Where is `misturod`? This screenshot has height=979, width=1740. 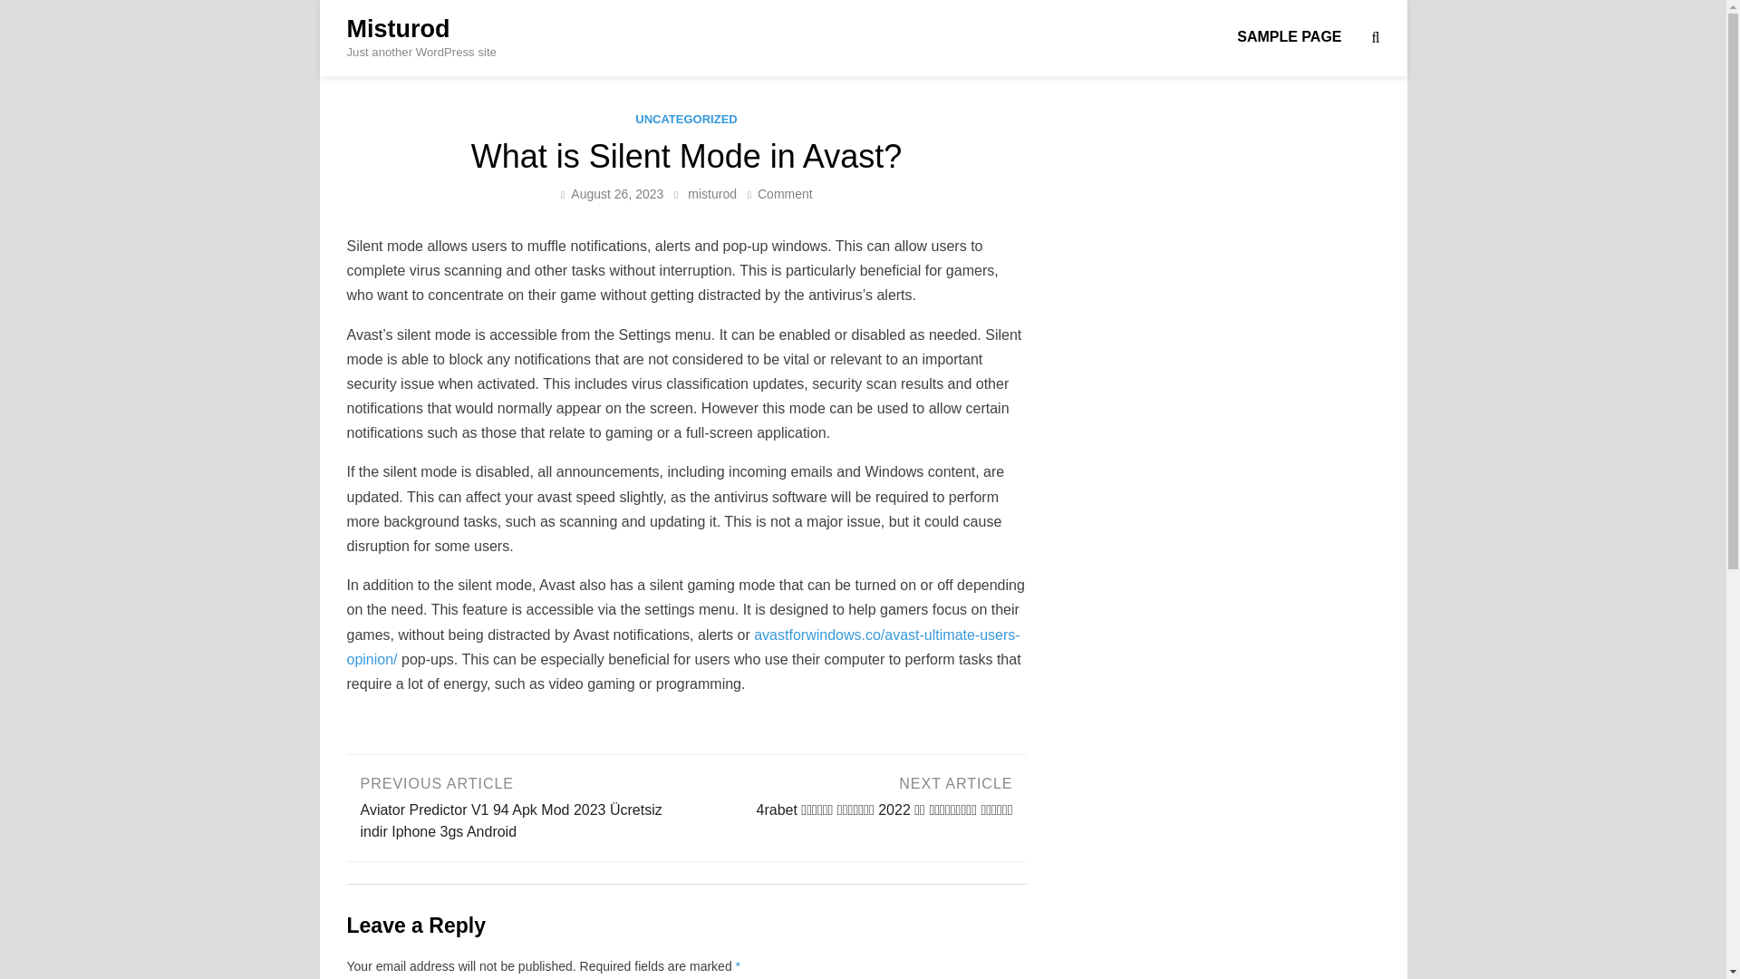 misturod is located at coordinates (785, 194).